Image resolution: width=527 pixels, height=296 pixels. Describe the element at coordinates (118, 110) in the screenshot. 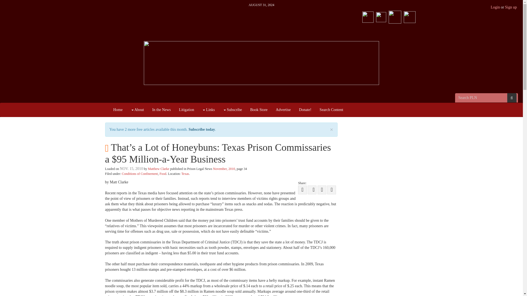

I see `Home` at that location.